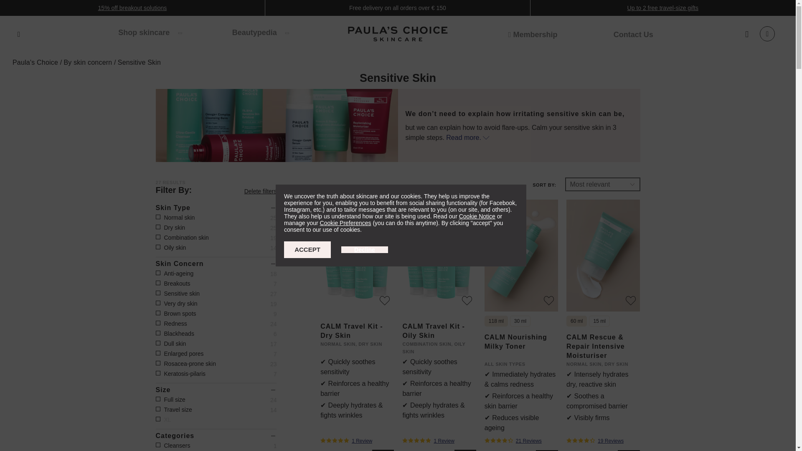 The width and height of the screenshot is (802, 451). What do you see at coordinates (439, 441) in the screenshot?
I see `1 Review` at bounding box center [439, 441].